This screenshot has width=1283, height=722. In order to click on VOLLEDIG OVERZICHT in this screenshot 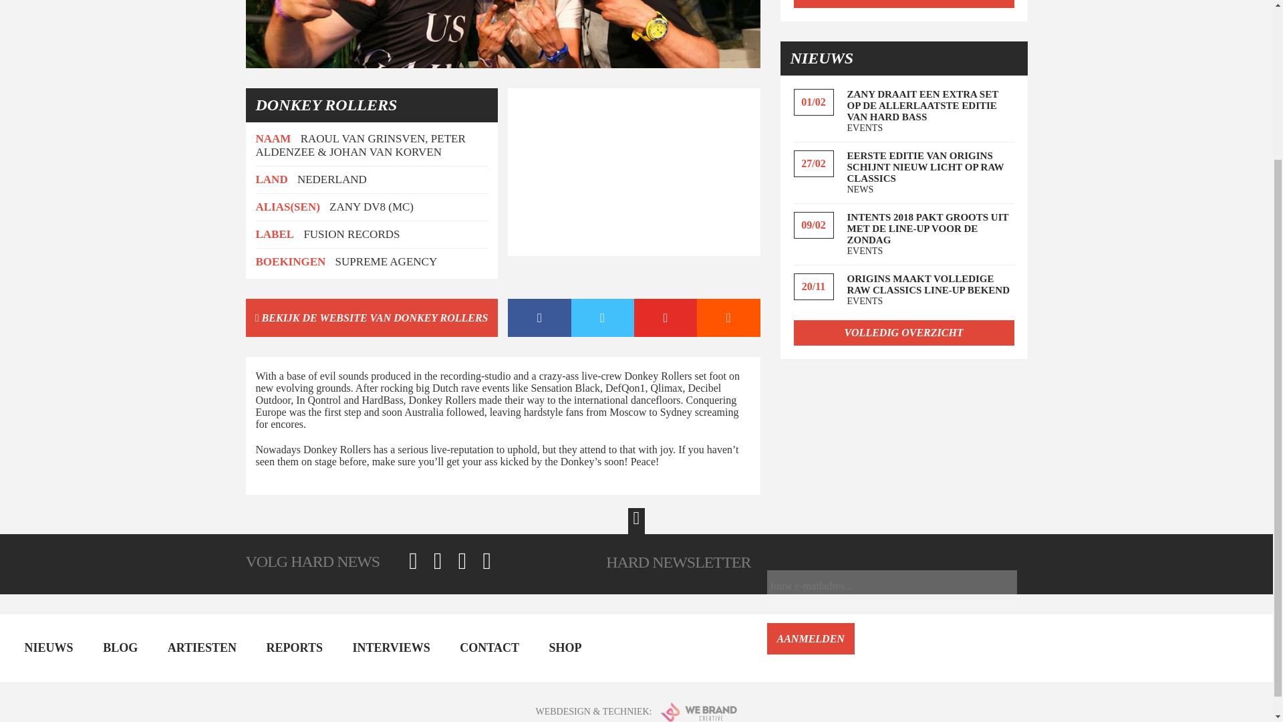, I will do `click(904, 333)`.